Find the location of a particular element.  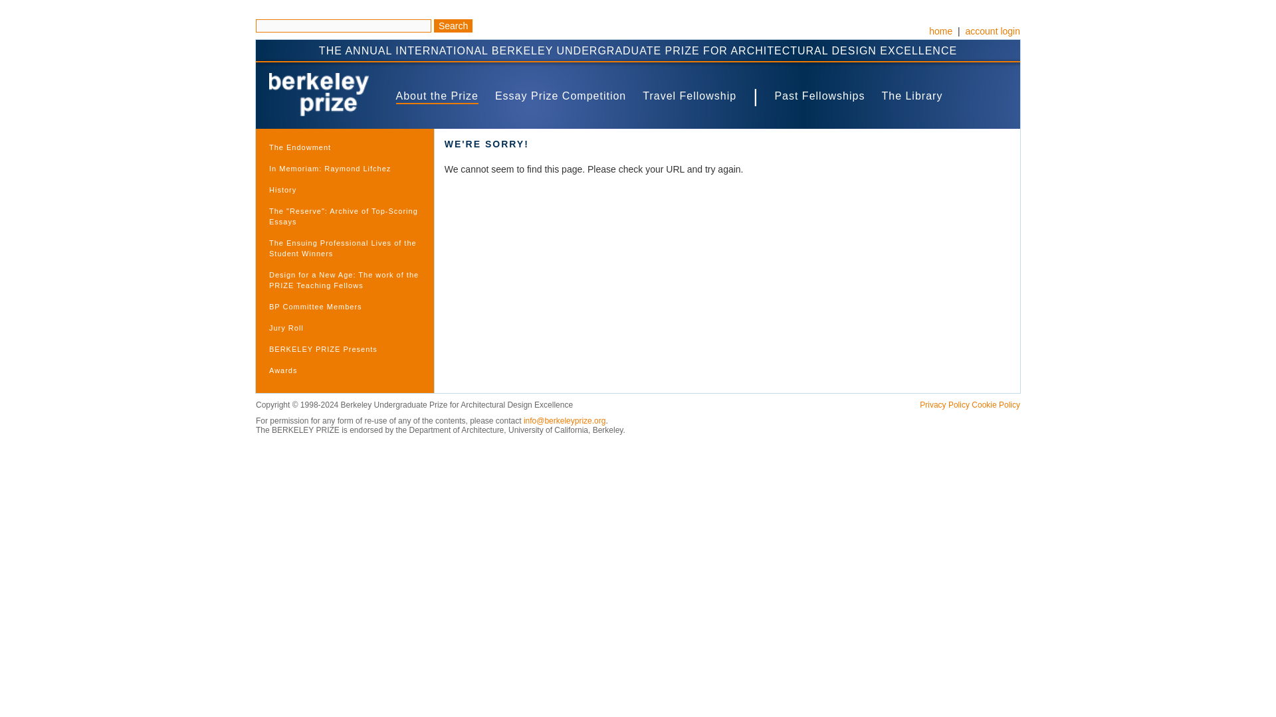

BP Committee Members is located at coordinates (344, 307).